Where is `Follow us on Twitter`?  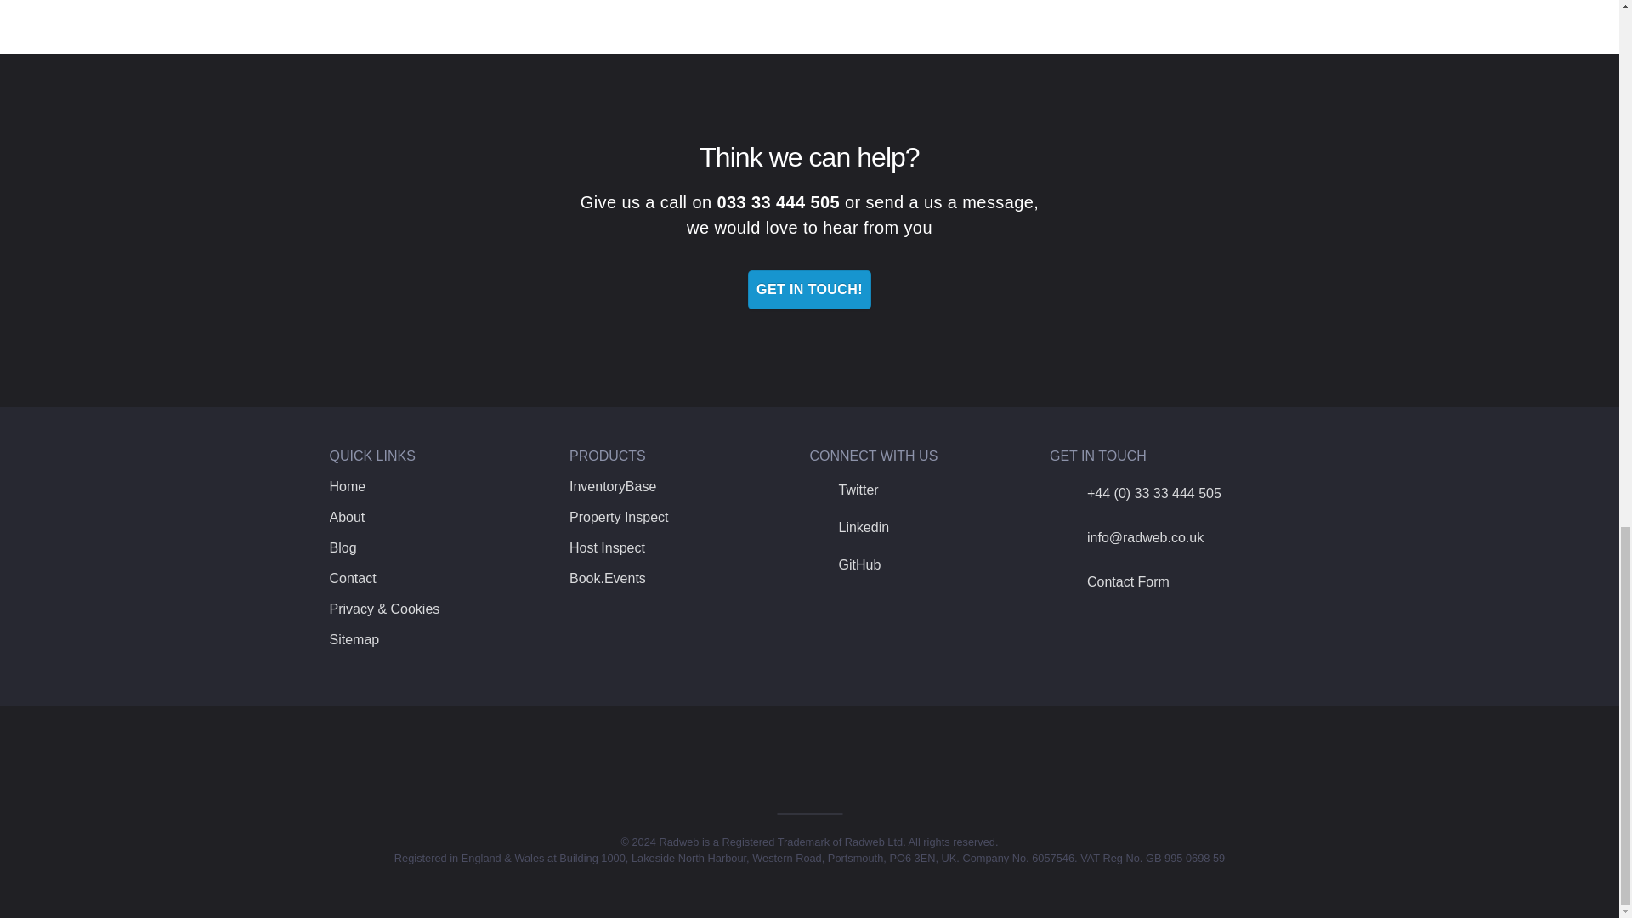
Follow us on Twitter is located at coordinates (843, 490).